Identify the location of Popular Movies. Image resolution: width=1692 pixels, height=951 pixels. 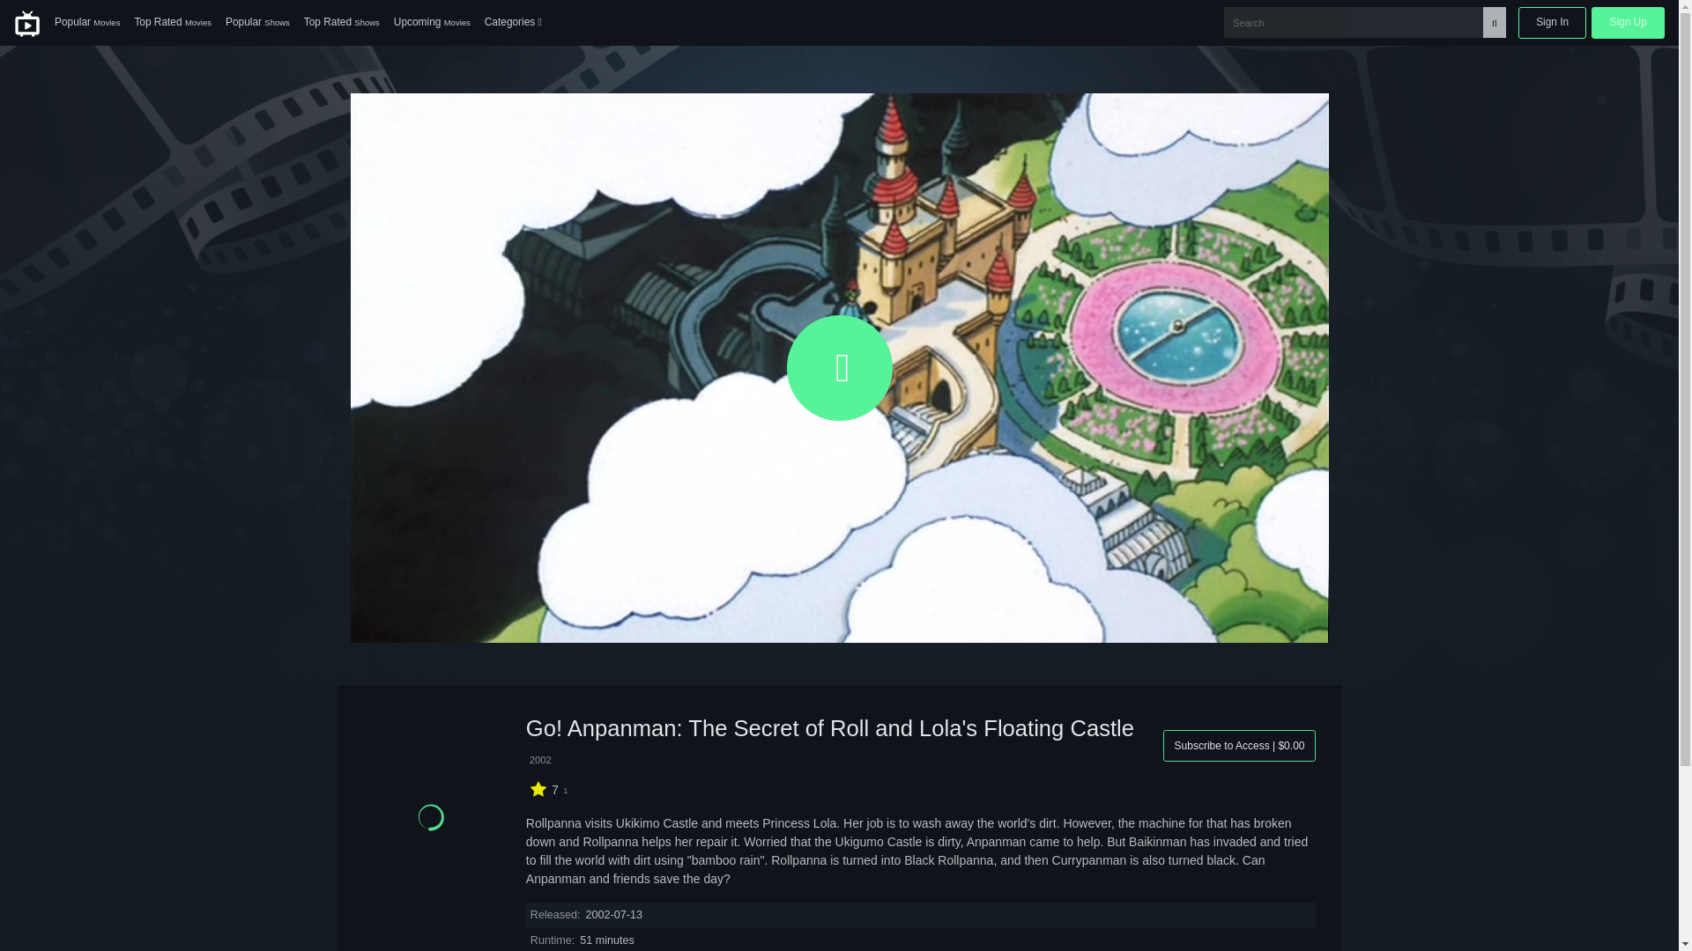
(86, 23).